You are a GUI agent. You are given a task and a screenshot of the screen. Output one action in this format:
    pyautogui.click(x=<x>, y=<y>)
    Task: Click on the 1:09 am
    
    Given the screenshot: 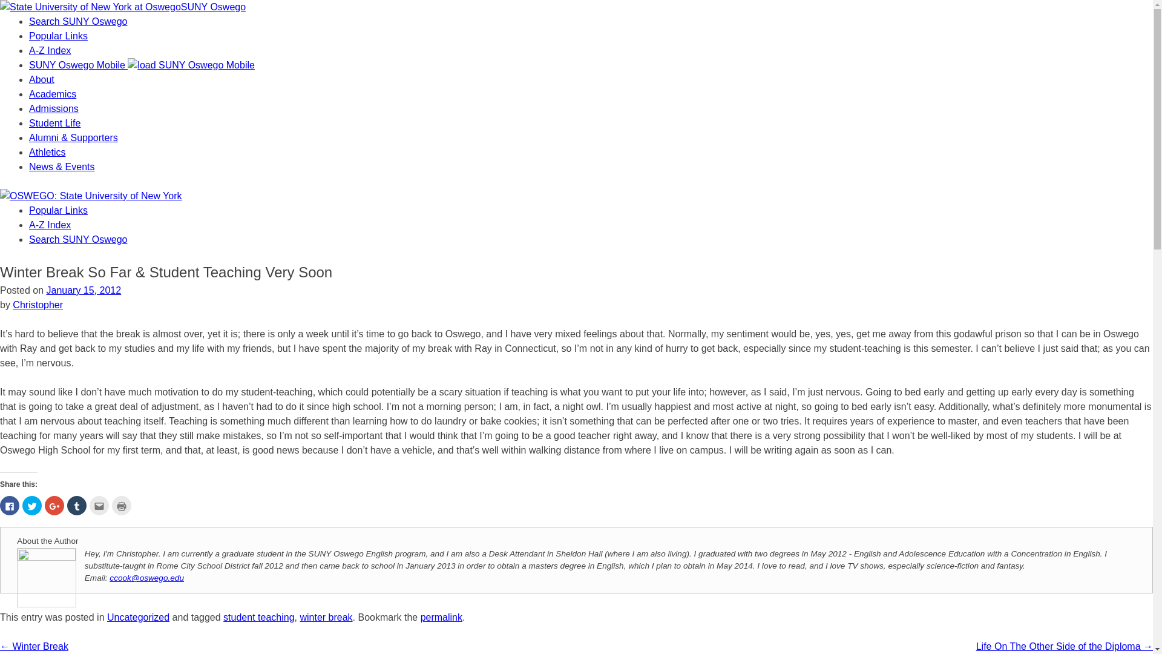 What is the action you would take?
    pyautogui.click(x=84, y=290)
    